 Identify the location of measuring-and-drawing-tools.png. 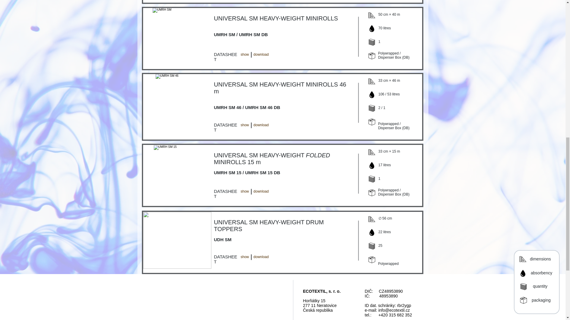
(372, 81).